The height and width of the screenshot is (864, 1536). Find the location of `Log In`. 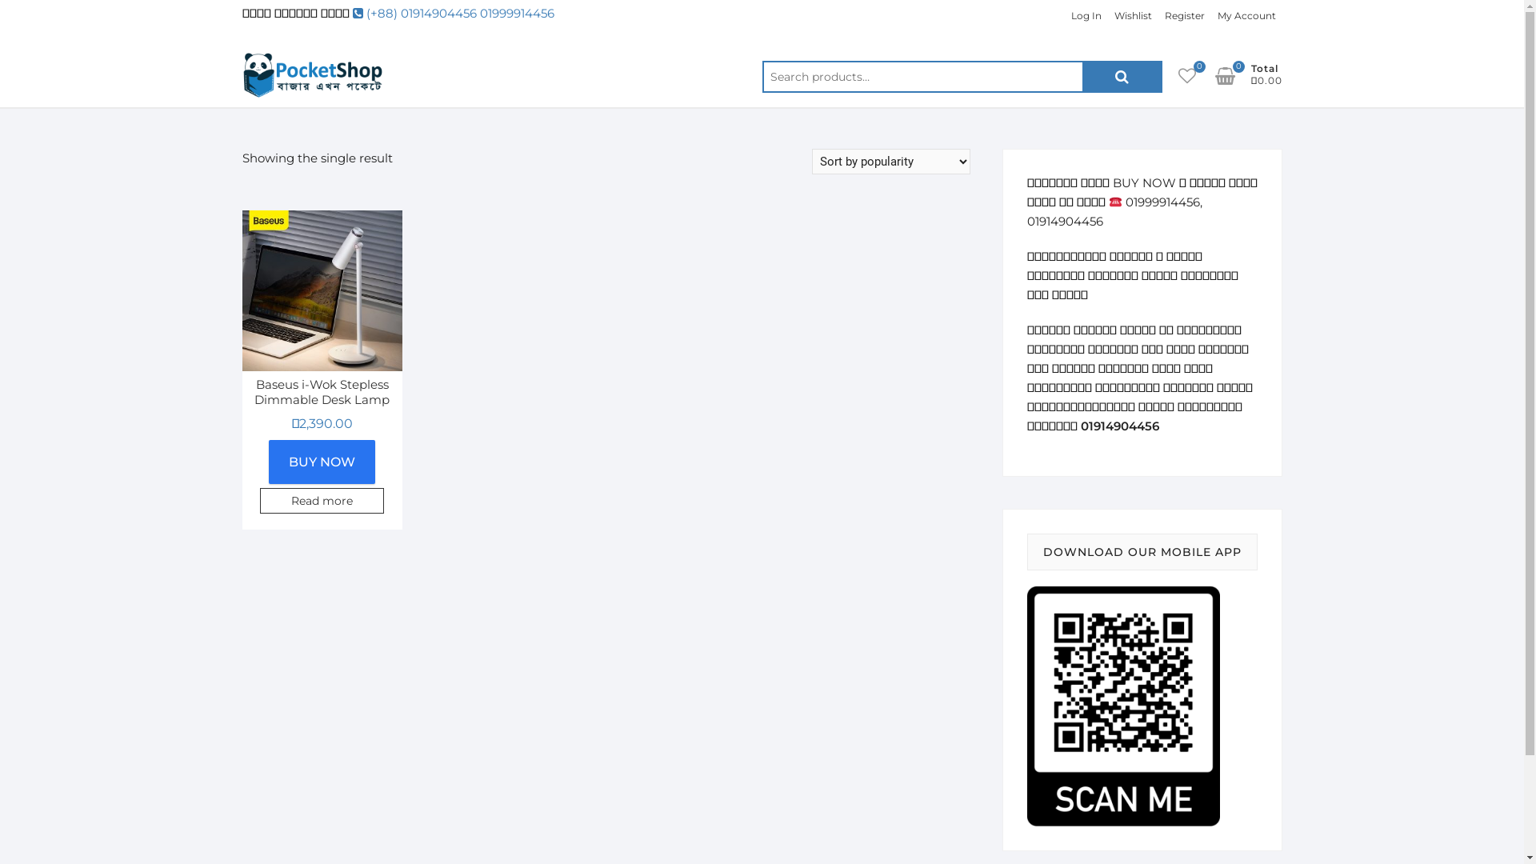

Log In is located at coordinates (1086, 16).